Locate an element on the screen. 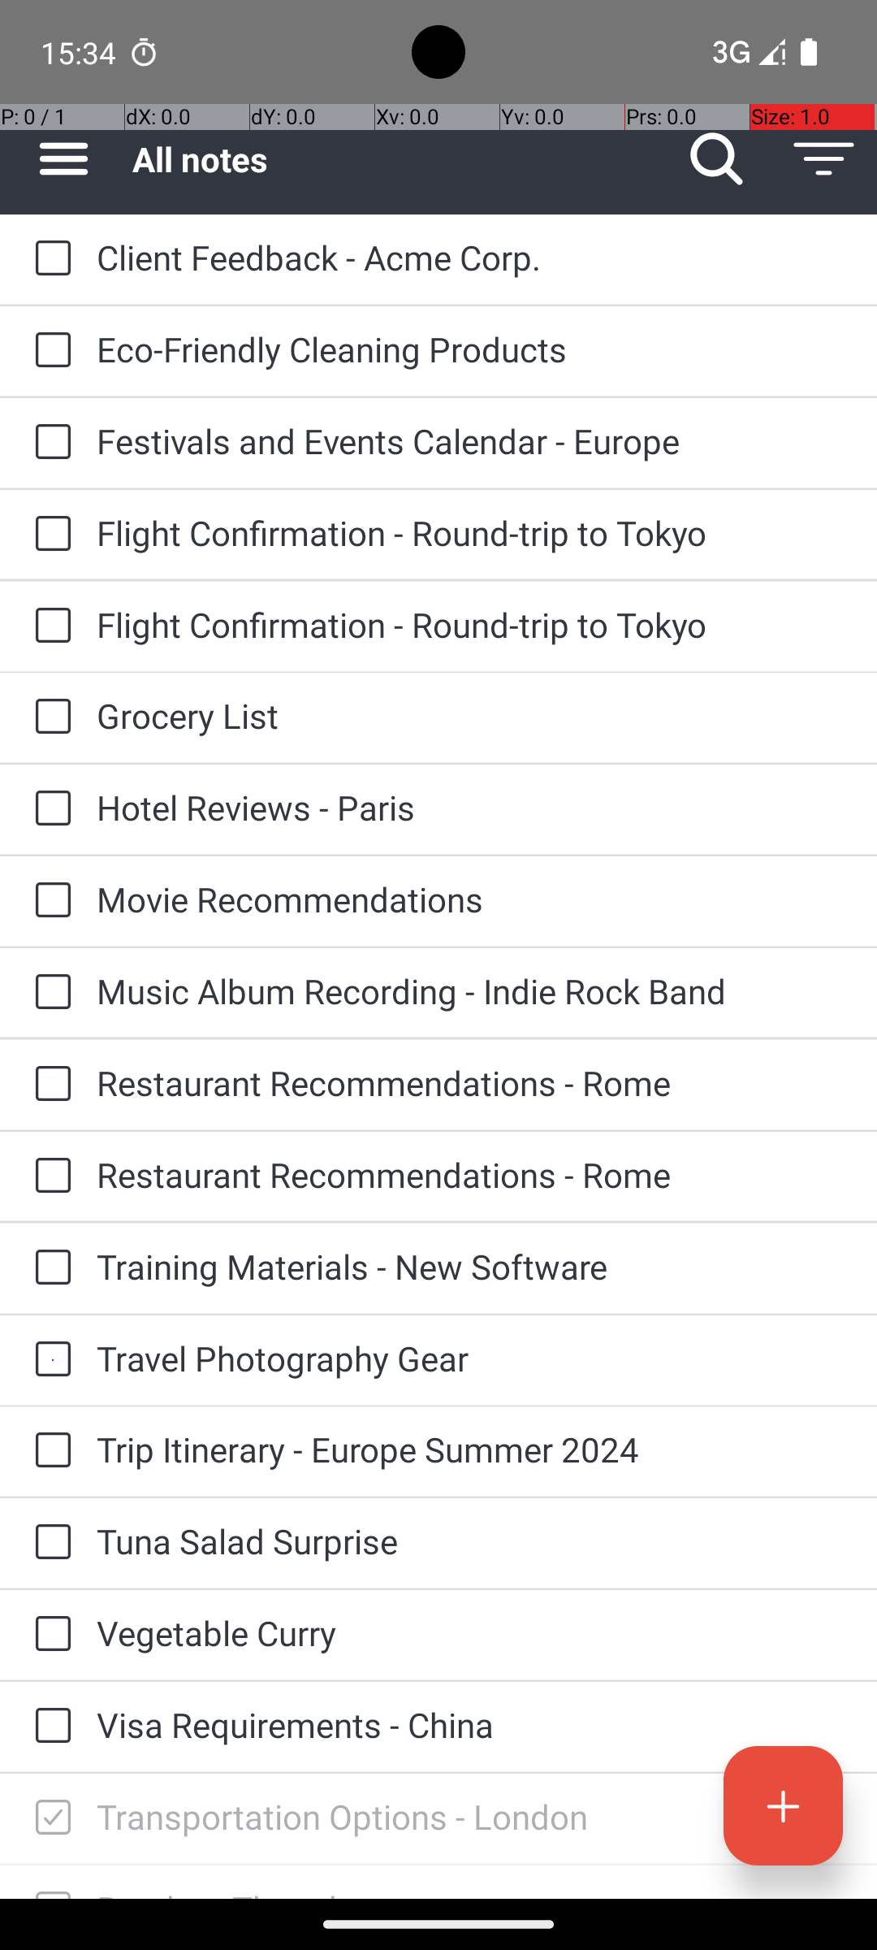  to-do: Client Feedback - Acme Corp. is located at coordinates (49, 260).